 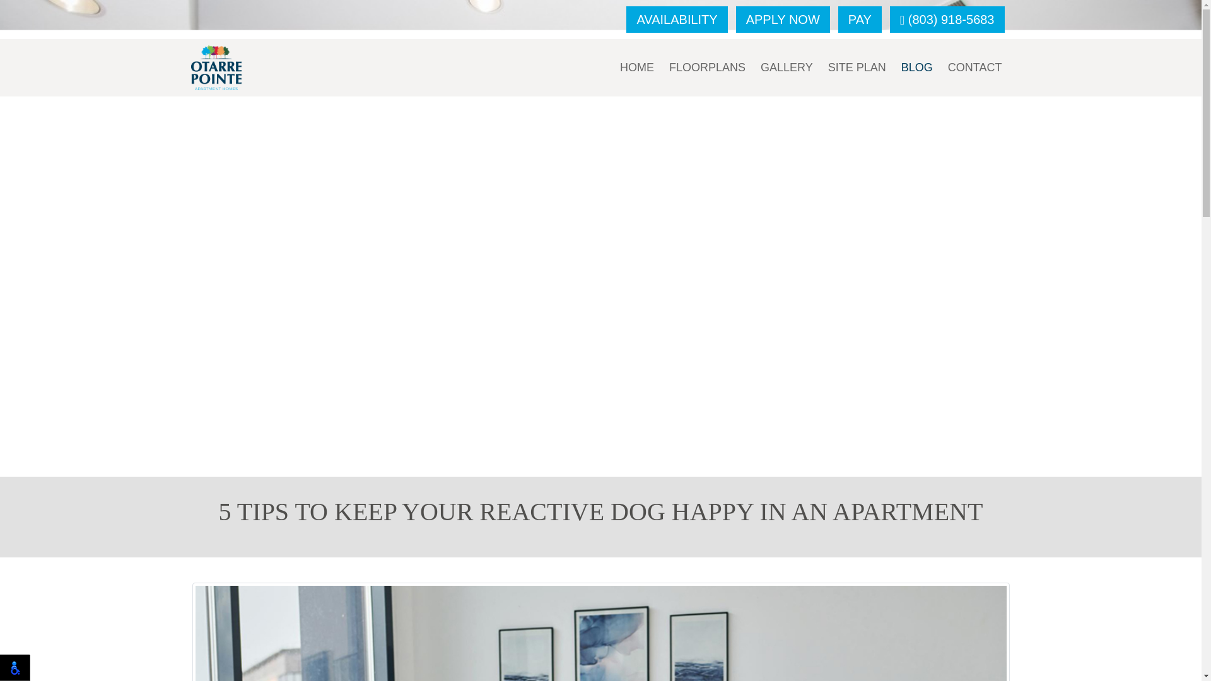 What do you see at coordinates (975, 67) in the screenshot?
I see `Contact` at bounding box center [975, 67].